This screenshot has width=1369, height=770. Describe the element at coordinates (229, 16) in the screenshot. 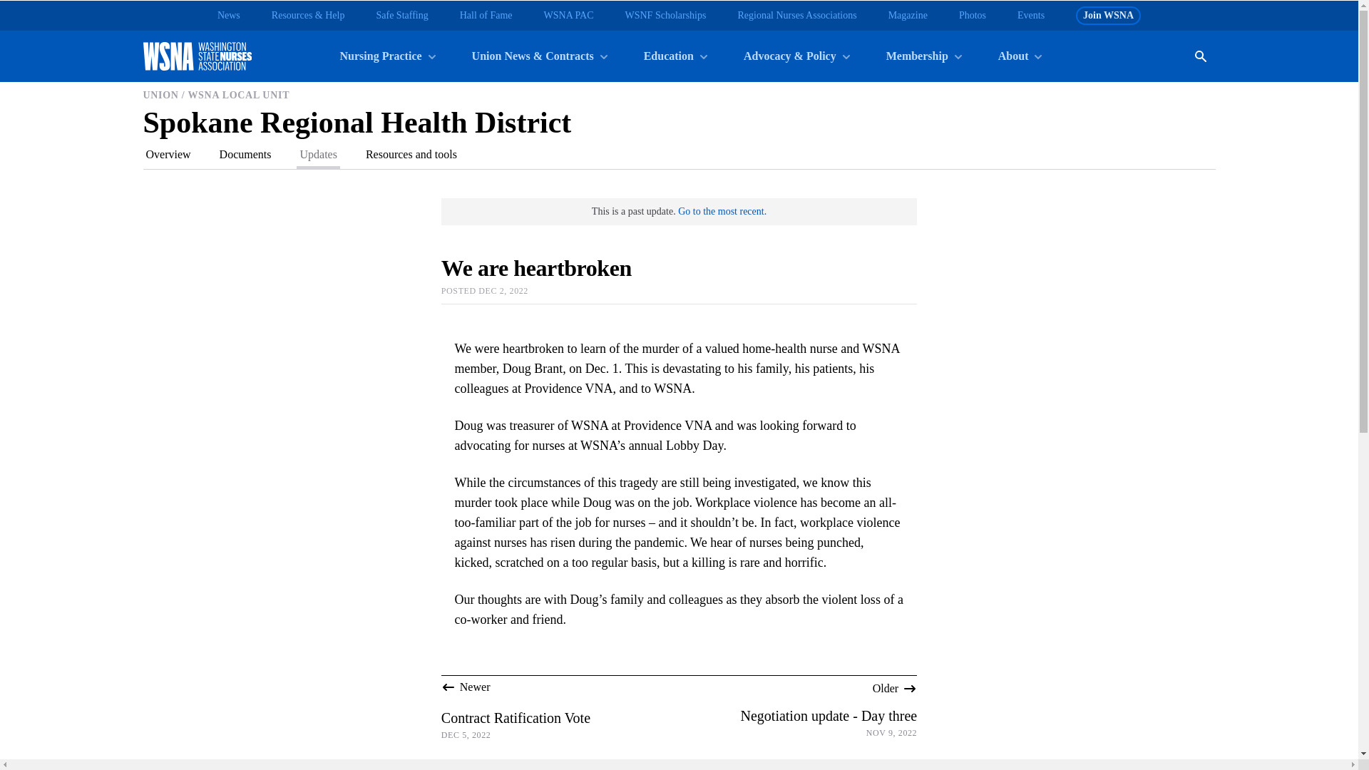

I see `News` at that location.